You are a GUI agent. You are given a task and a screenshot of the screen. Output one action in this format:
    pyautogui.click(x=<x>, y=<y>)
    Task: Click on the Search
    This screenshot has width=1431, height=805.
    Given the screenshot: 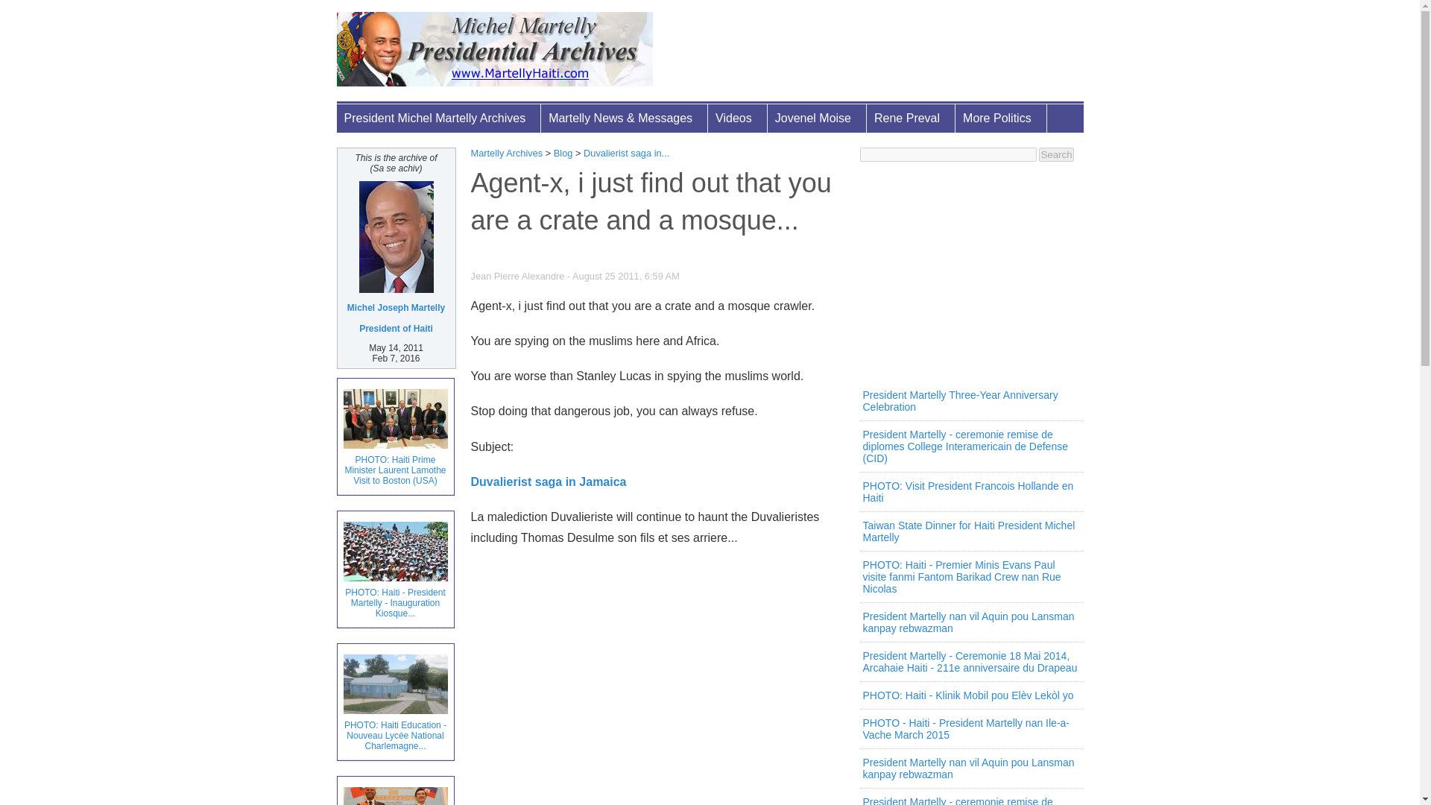 What is the action you would take?
    pyautogui.click(x=1055, y=154)
    